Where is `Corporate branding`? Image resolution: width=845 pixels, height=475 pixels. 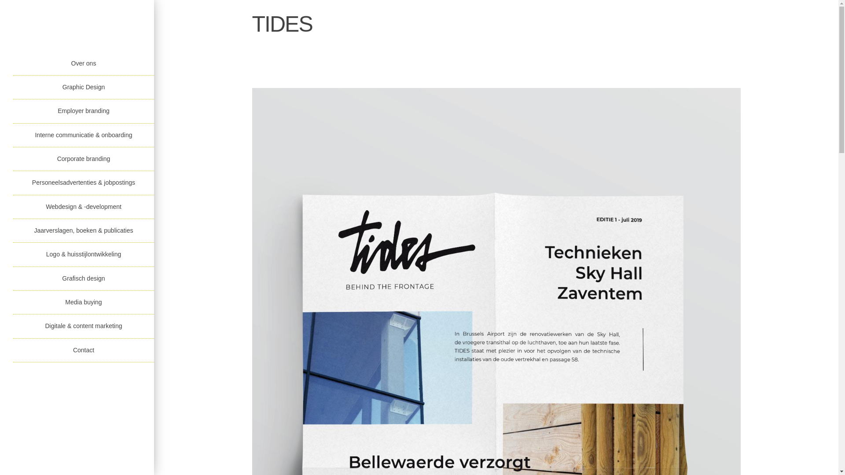
Corporate branding is located at coordinates (84, 159).